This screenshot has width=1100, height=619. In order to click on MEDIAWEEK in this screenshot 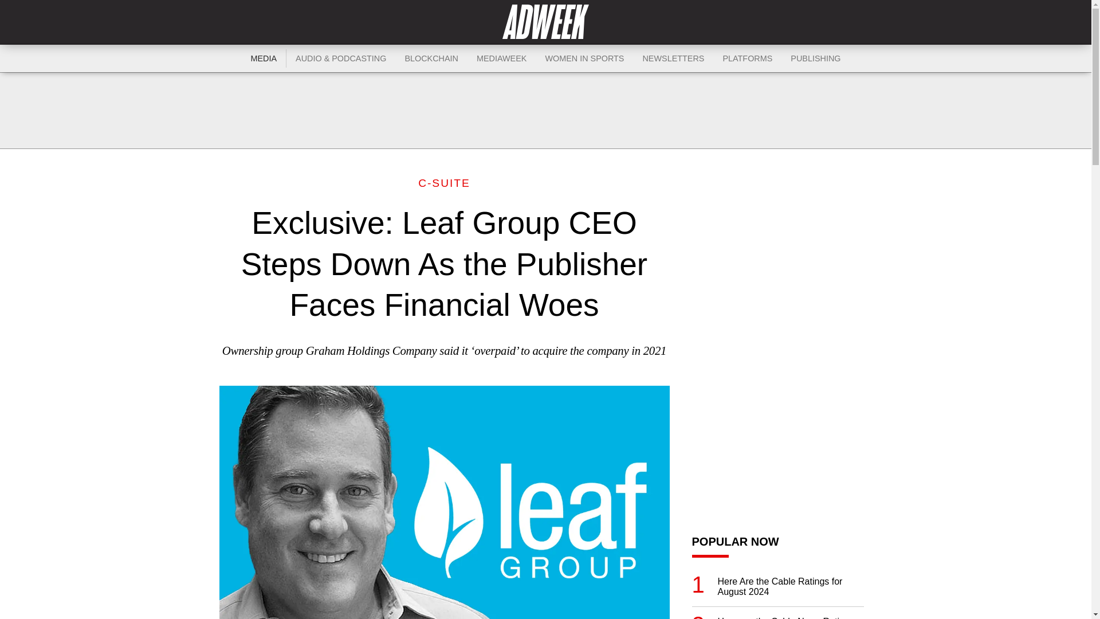, I will do `click(502, 58)`.